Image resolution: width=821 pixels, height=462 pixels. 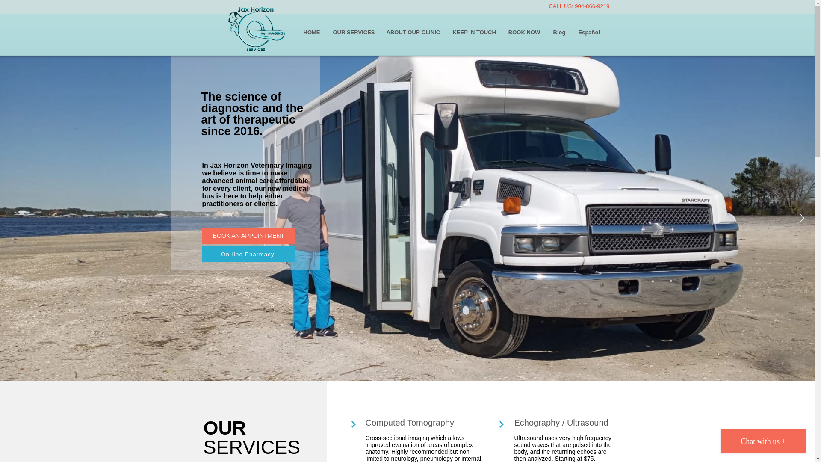 I want to click on Blog, so click(x=559, y=33).